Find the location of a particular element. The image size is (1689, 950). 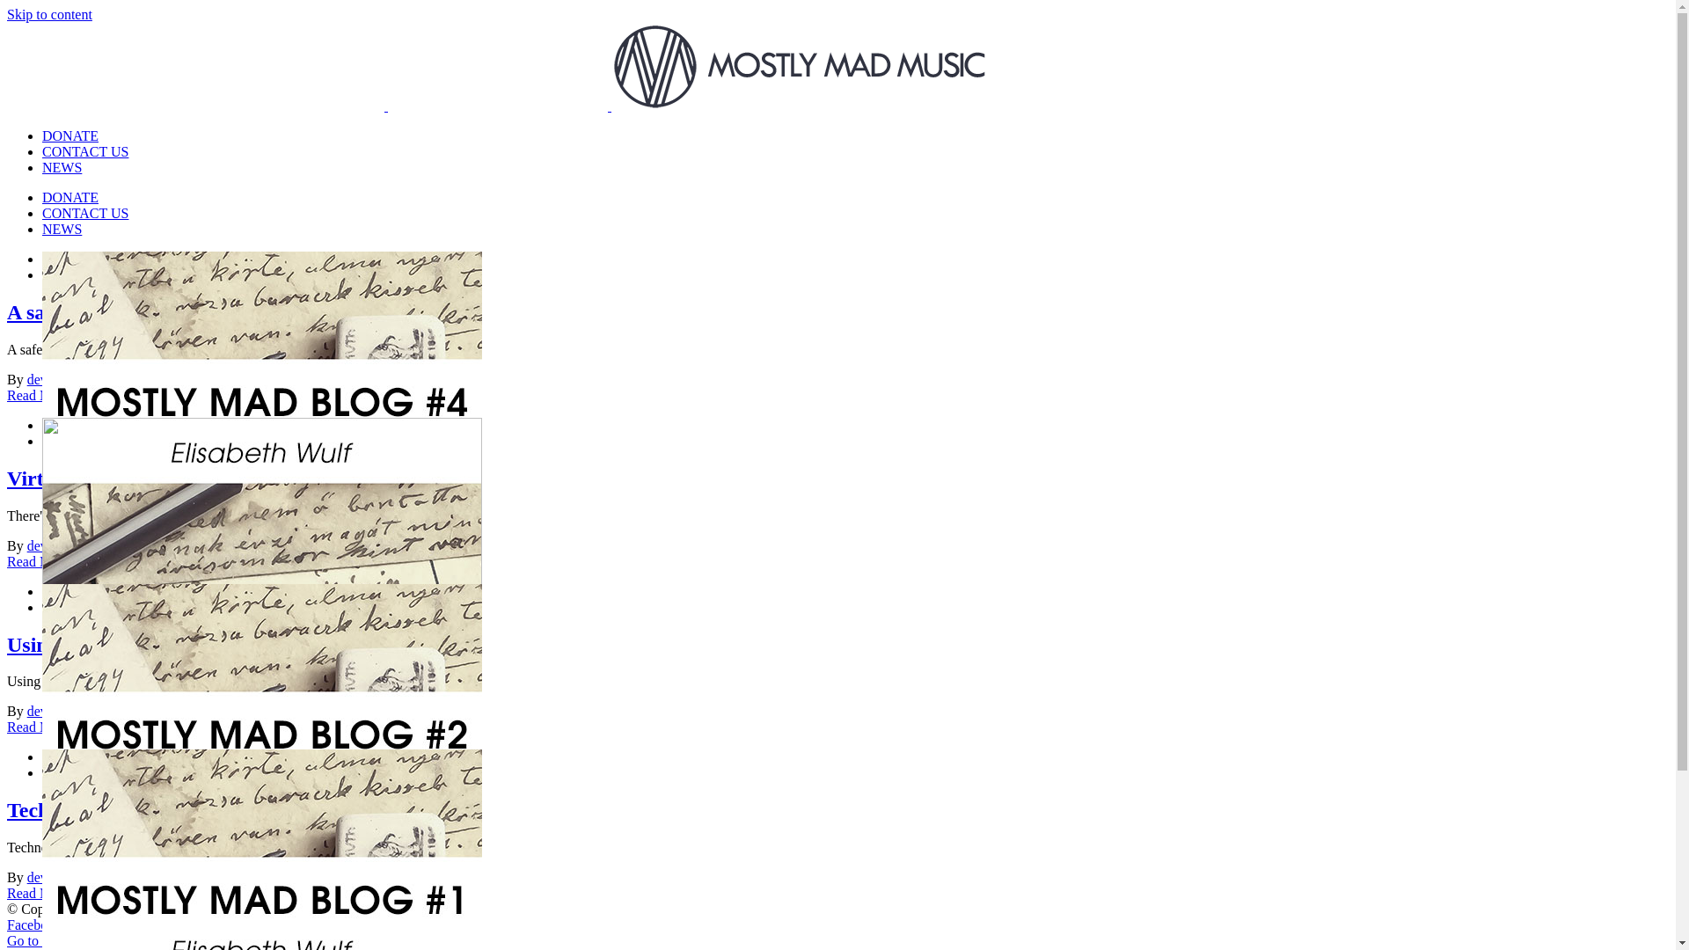

CONTACT US is located at coordinates (85, 213).